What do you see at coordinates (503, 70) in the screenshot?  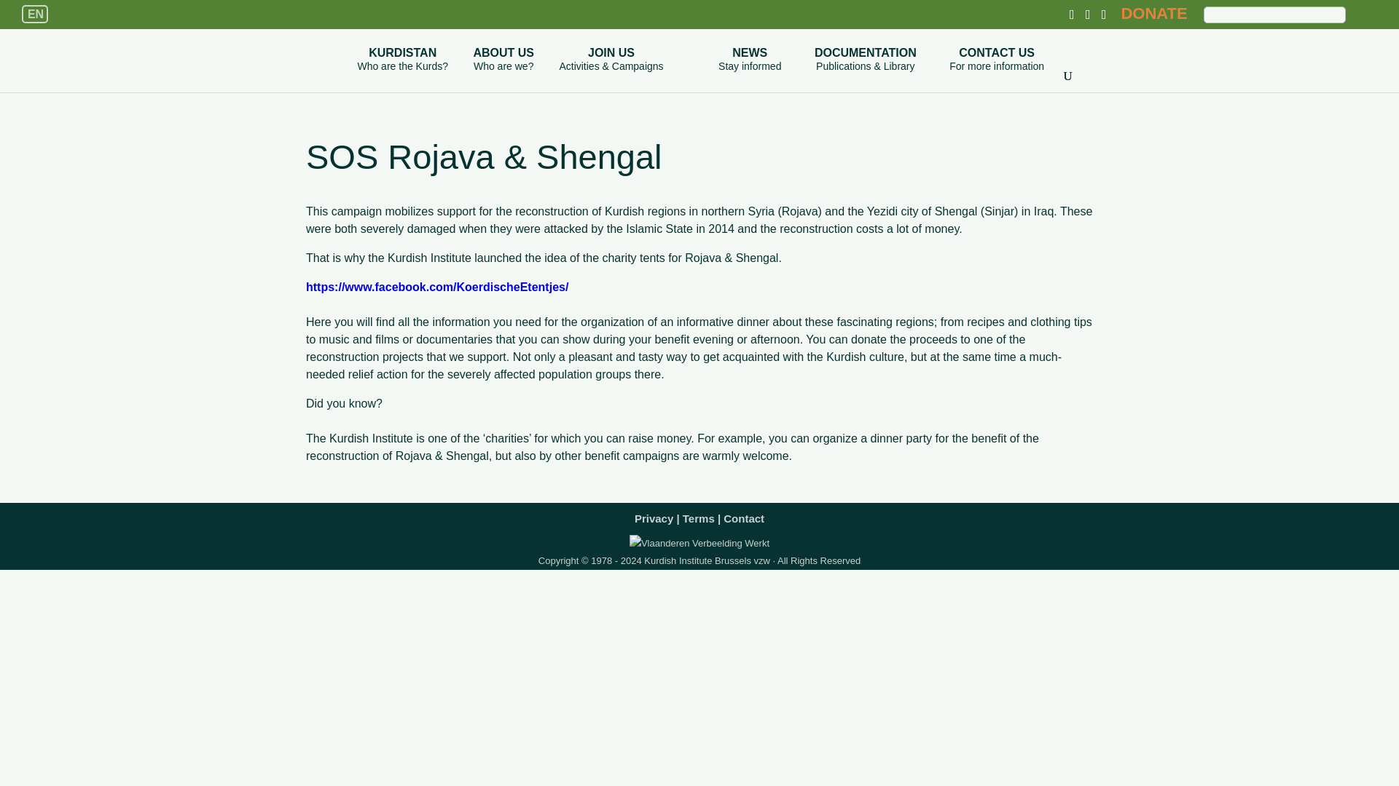 I see `Contact` at bounding box center [503, 70].